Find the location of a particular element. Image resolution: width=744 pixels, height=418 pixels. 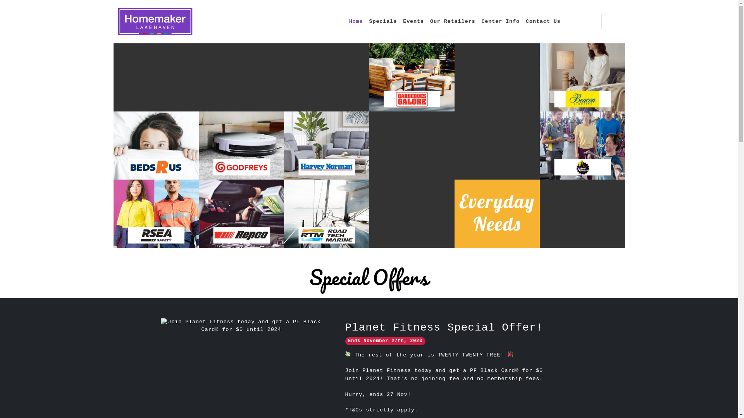

Special Offers is located at coordinates (369, 278).